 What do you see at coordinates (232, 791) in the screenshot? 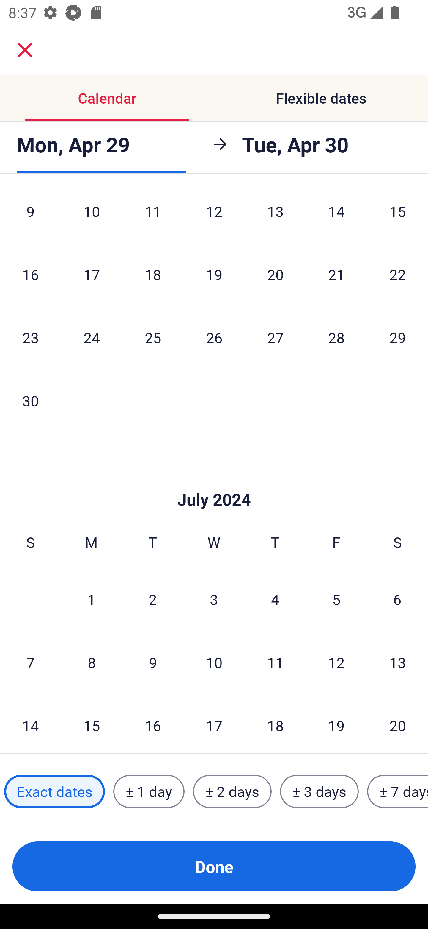
I see `± 2 days` at bounding box center [232, 791].